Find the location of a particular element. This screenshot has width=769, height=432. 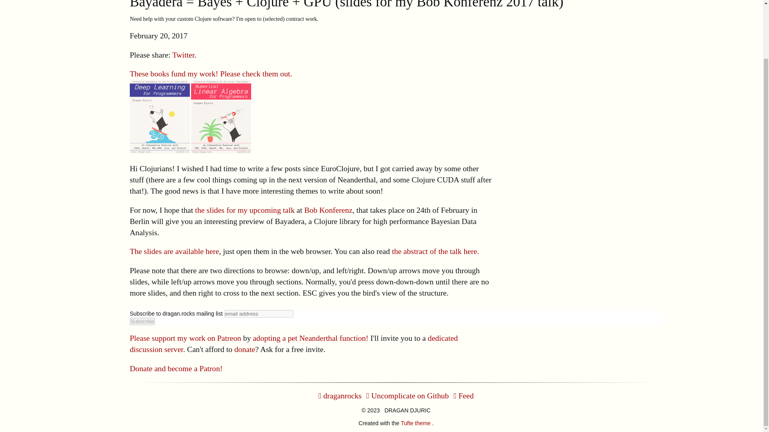

Uncomplicate on Github is located at coordinates (408, 396).